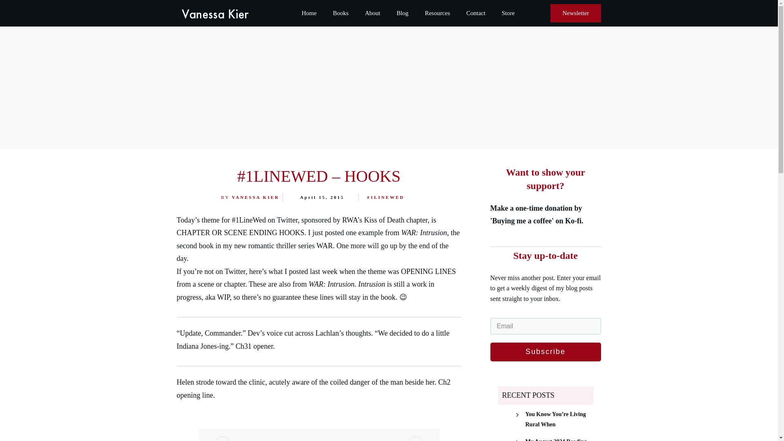 This screenshot has height=441, width=784. I want to click on Next, so click(383, 434).